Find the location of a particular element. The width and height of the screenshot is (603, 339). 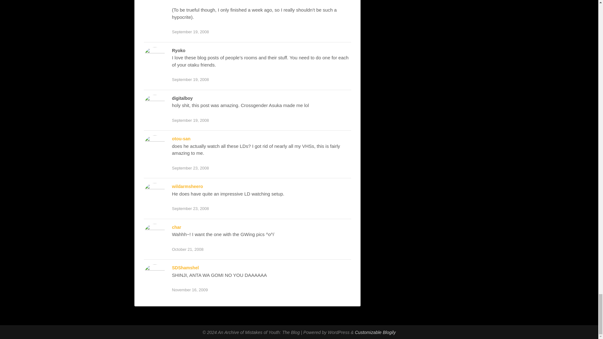

wildarmsheero is located at coordinates (187, 186).